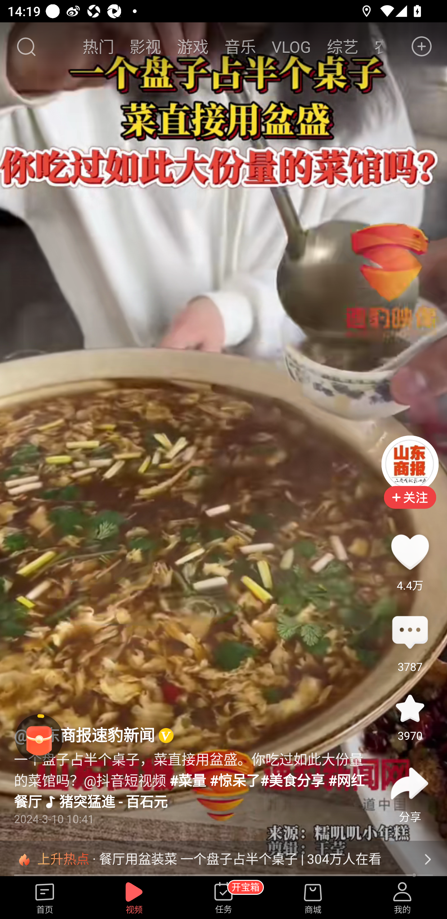 This screenshot has width=447, height=919. Describe the element at coordinates (402, 898) in the screenshot. I see `我的` at that location.